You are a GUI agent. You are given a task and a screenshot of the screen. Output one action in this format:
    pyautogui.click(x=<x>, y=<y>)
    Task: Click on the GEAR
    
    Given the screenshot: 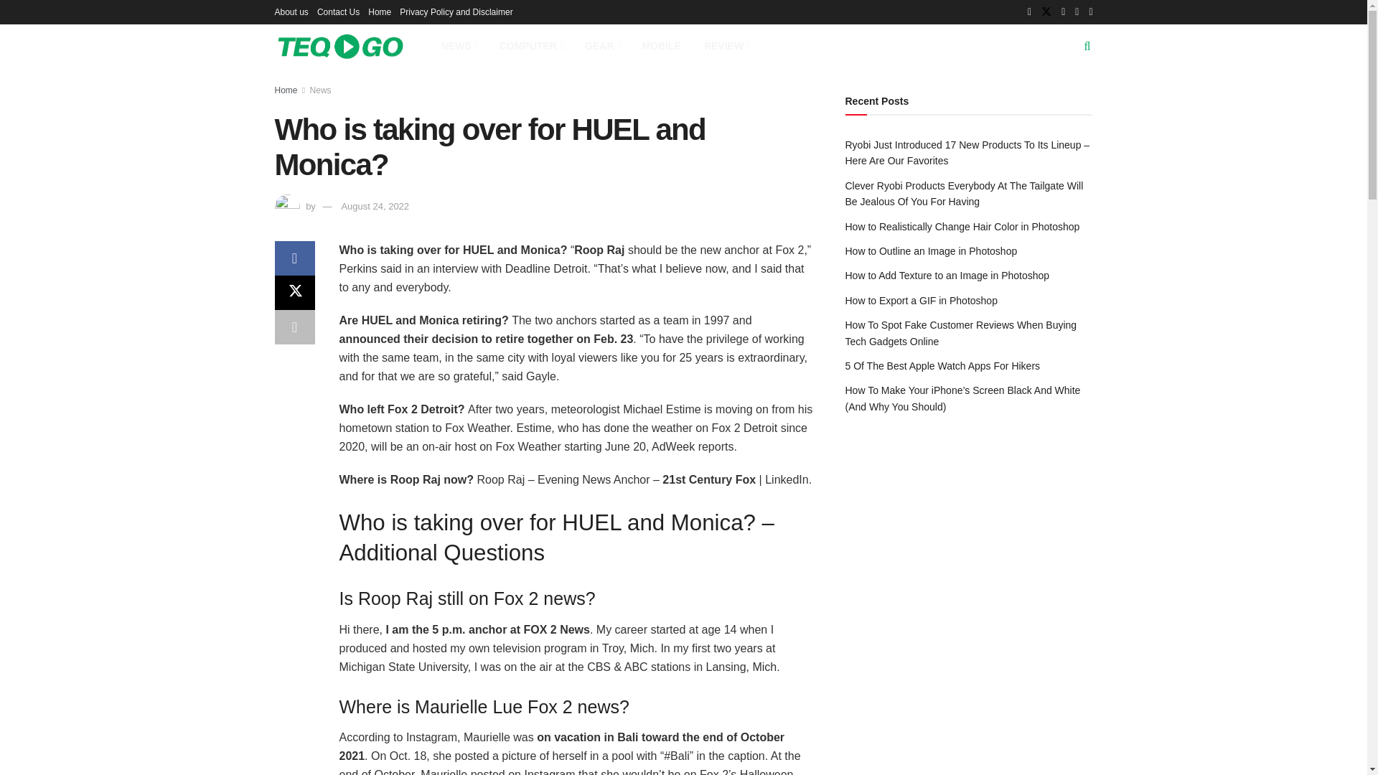 What is the action you would take?
    pyautogui.click(x=601, y=46)
    